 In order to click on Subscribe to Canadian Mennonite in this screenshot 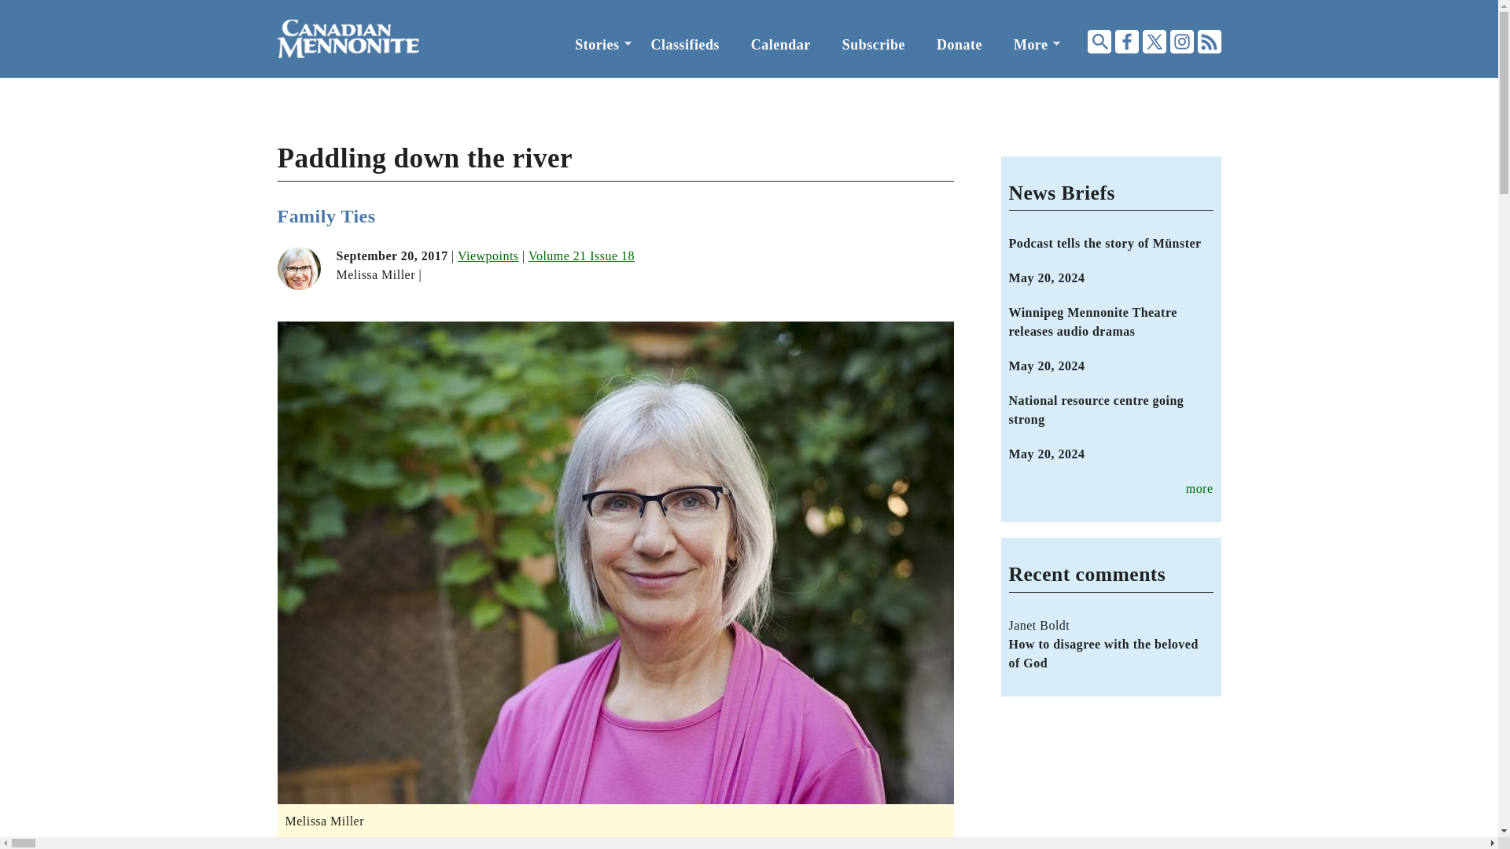, I will do `click(873, 45)`.